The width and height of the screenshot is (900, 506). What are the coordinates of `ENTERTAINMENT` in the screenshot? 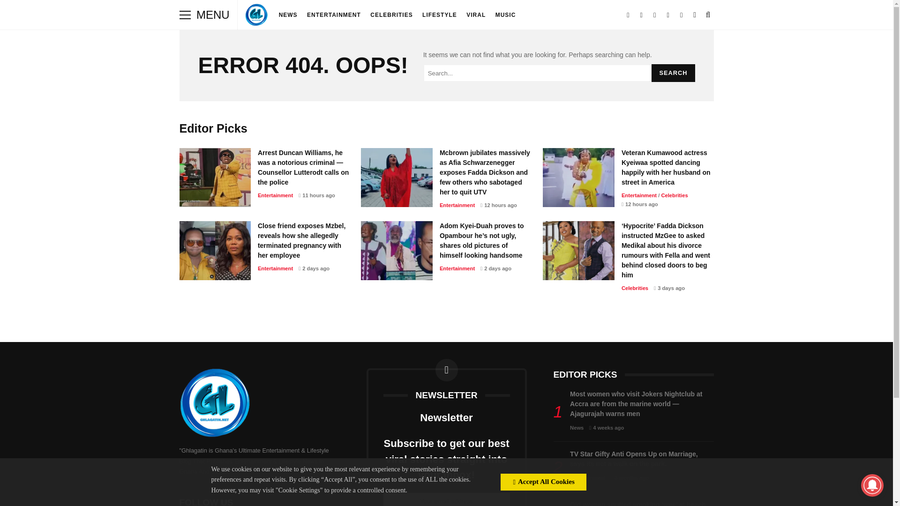 It's located at (334, 15).